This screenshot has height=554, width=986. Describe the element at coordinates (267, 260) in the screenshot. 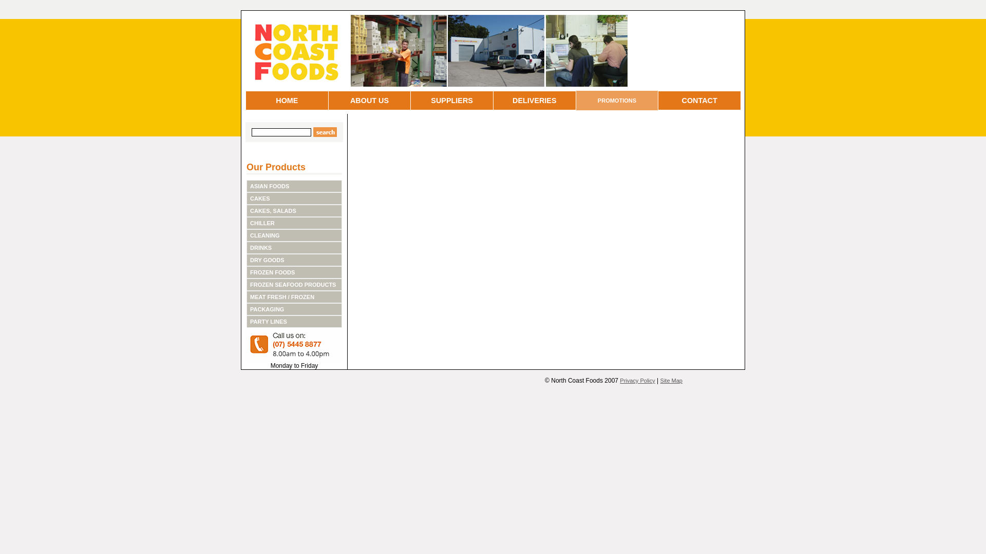

I see `DRY GOODS` at that location.